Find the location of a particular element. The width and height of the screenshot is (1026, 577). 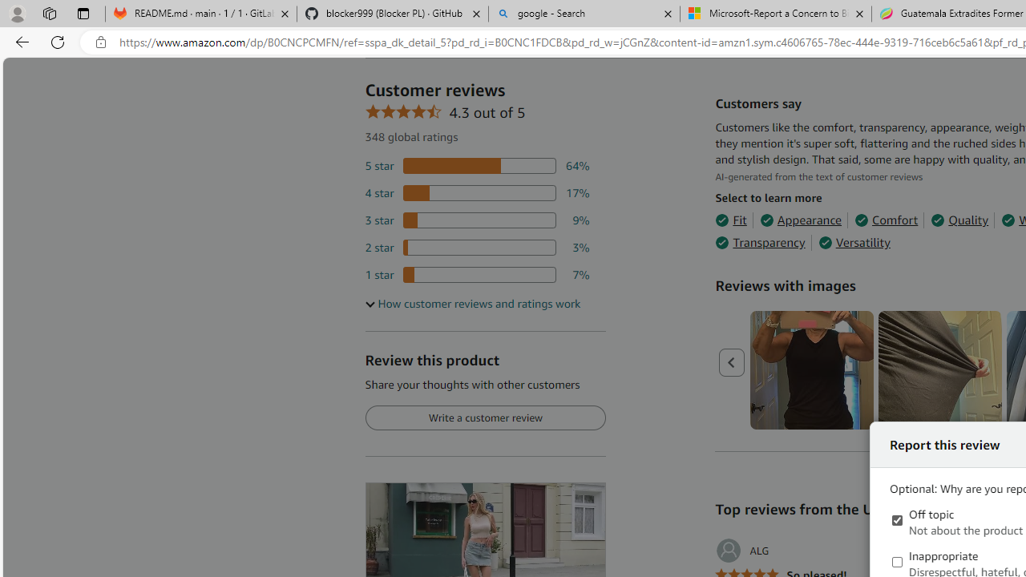

Previous page is located at coordinates (733, 362).